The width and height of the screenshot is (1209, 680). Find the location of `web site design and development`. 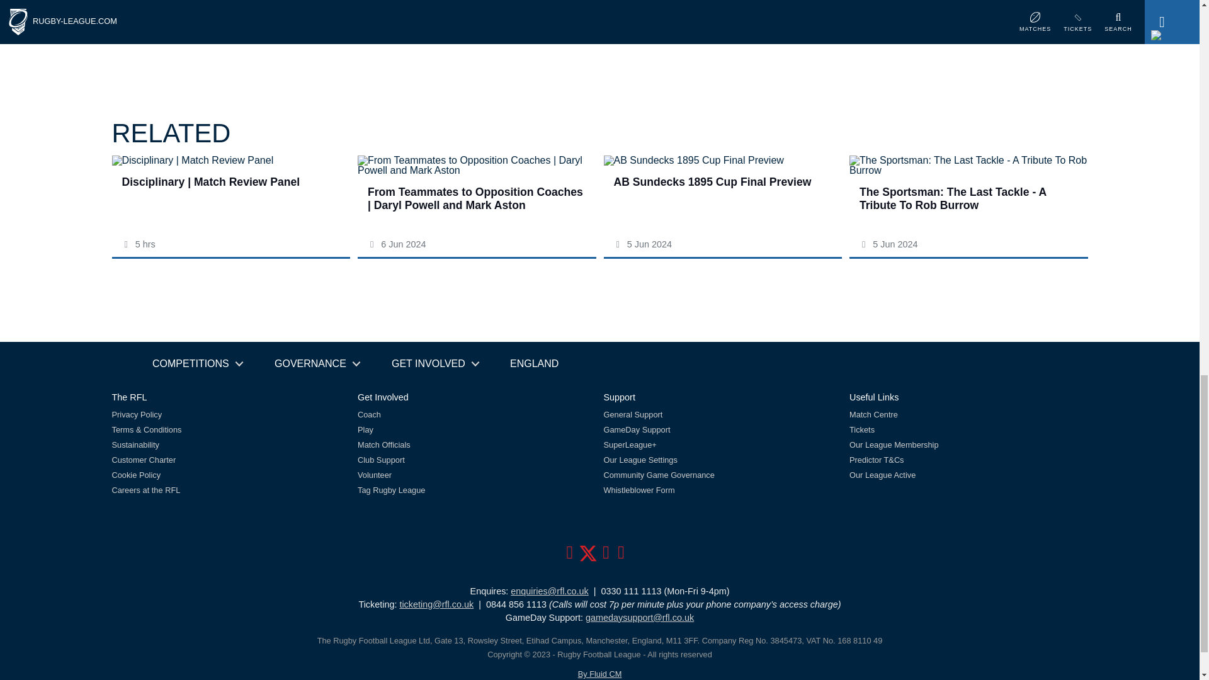

web site design and development is located at coordinates (599, 674).